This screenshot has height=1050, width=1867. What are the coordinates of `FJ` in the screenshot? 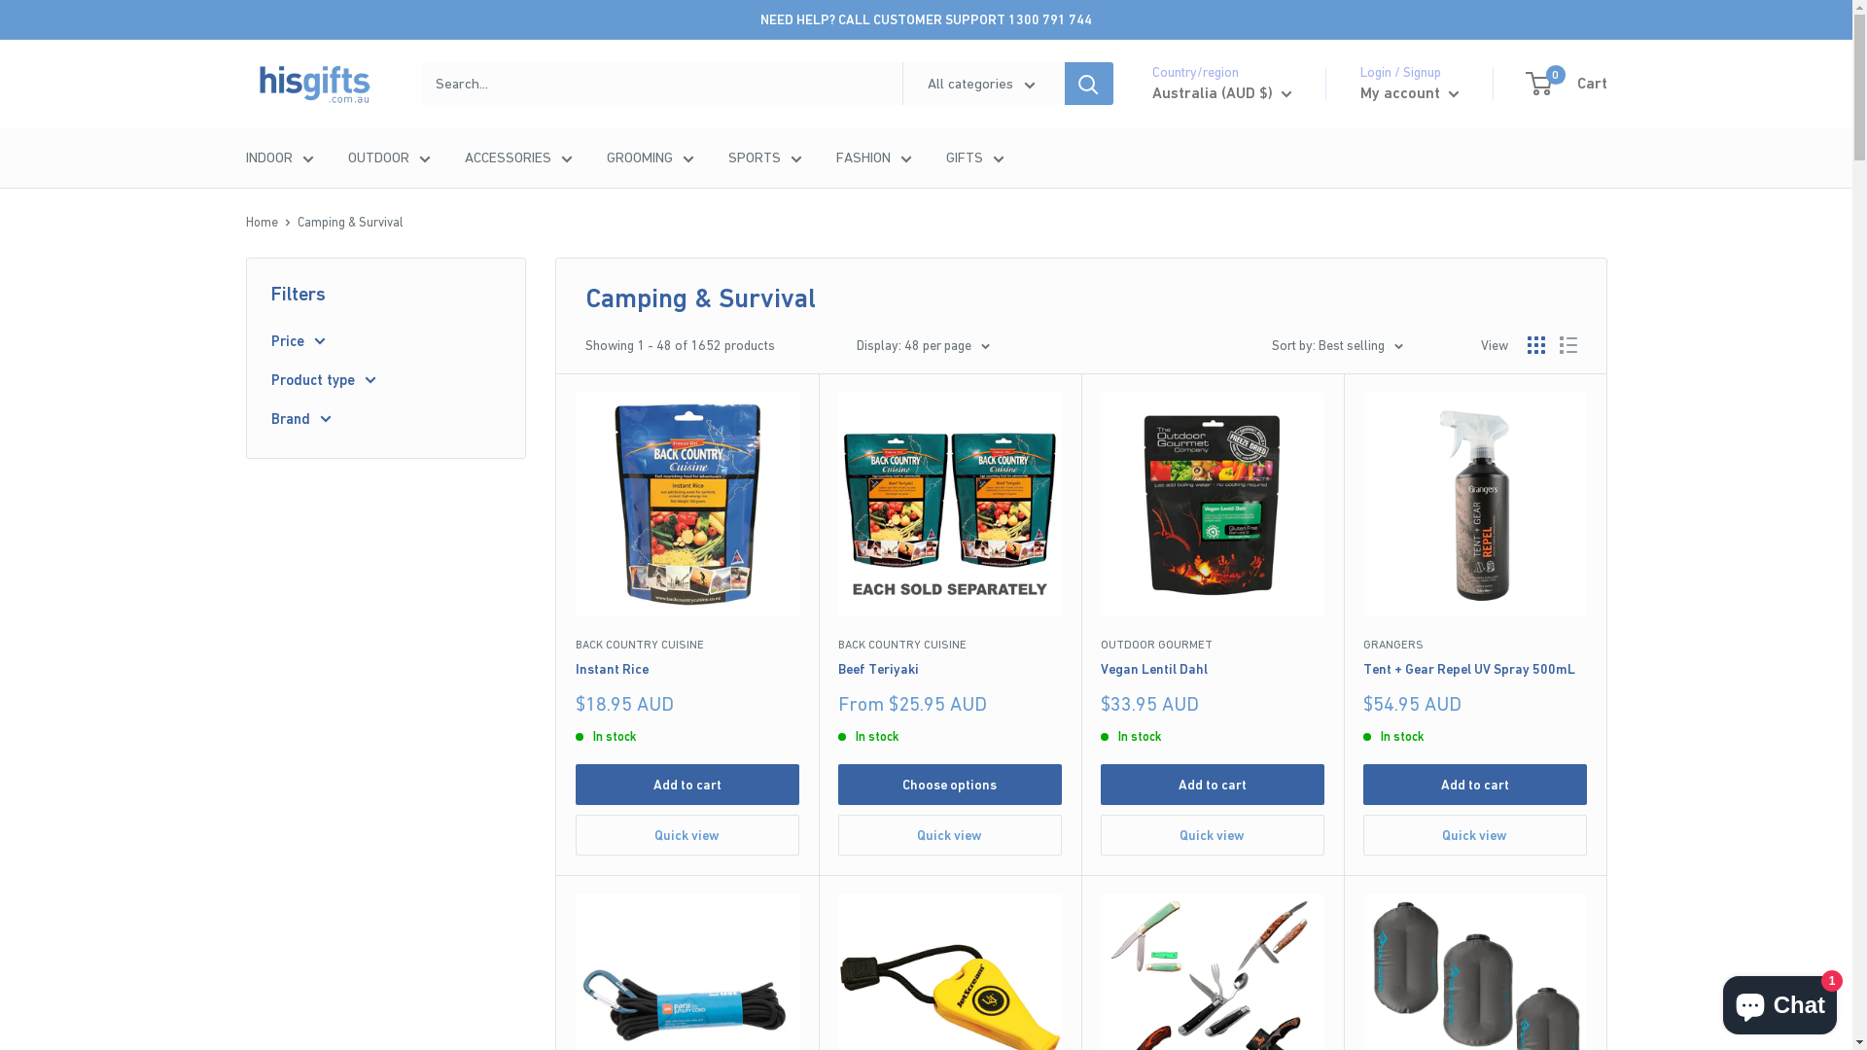 It's located at (1197, 549).